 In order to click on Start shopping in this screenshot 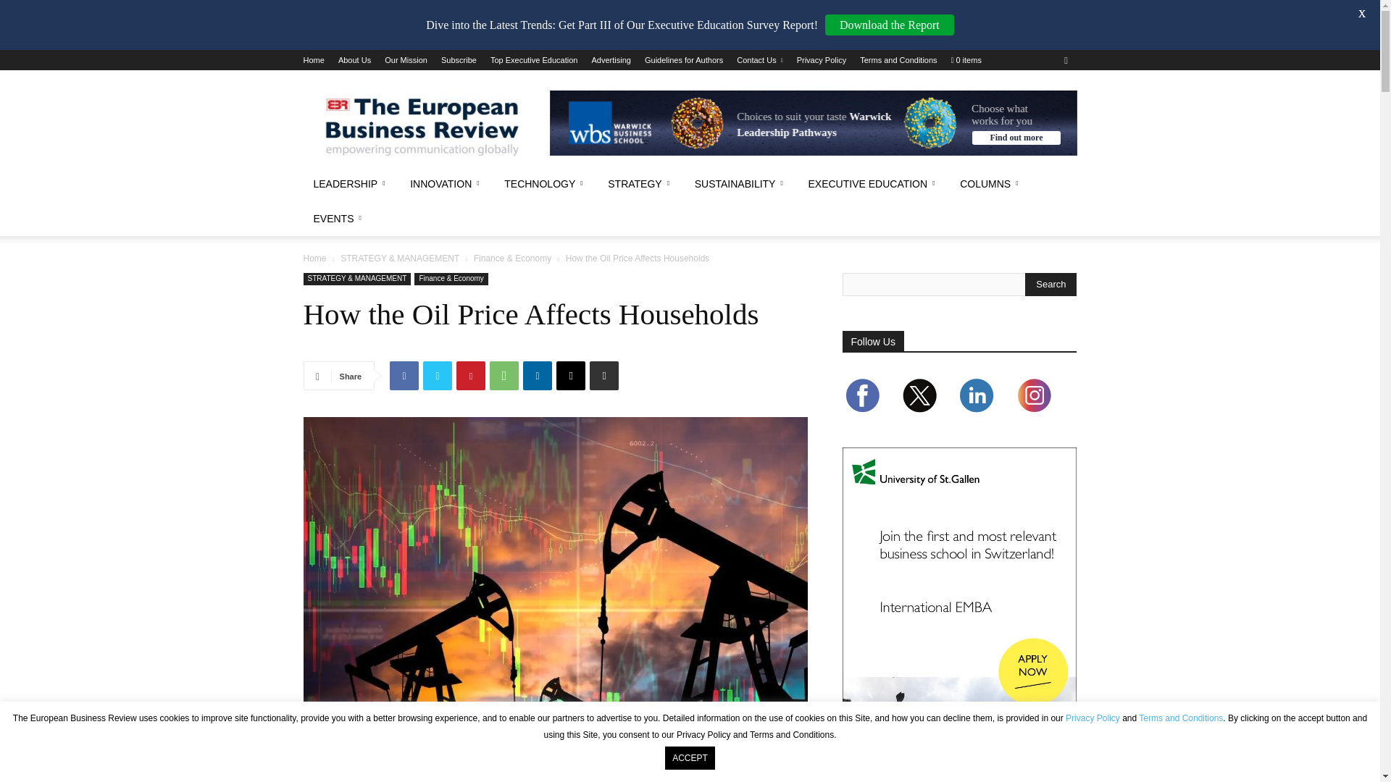, I will do `click(966, 59)`.